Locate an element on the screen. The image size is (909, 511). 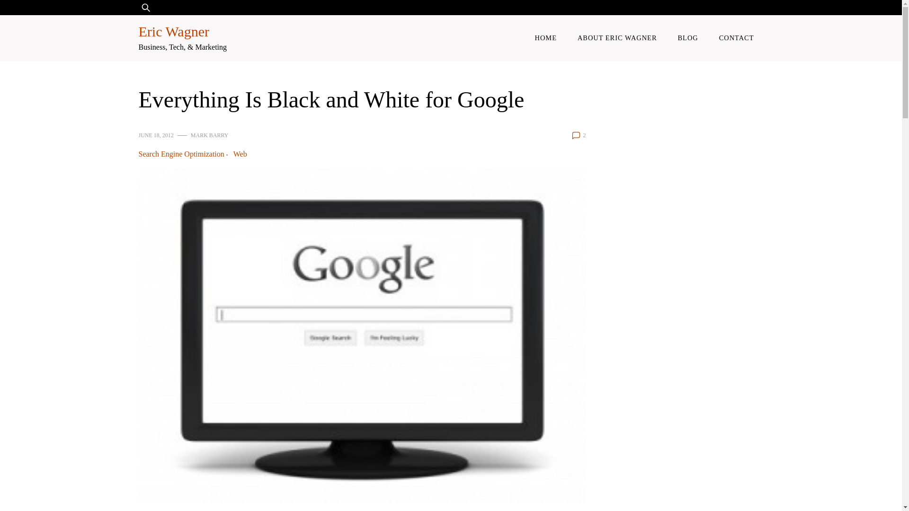
Eric Wagner is located at coordinates (173, 31).